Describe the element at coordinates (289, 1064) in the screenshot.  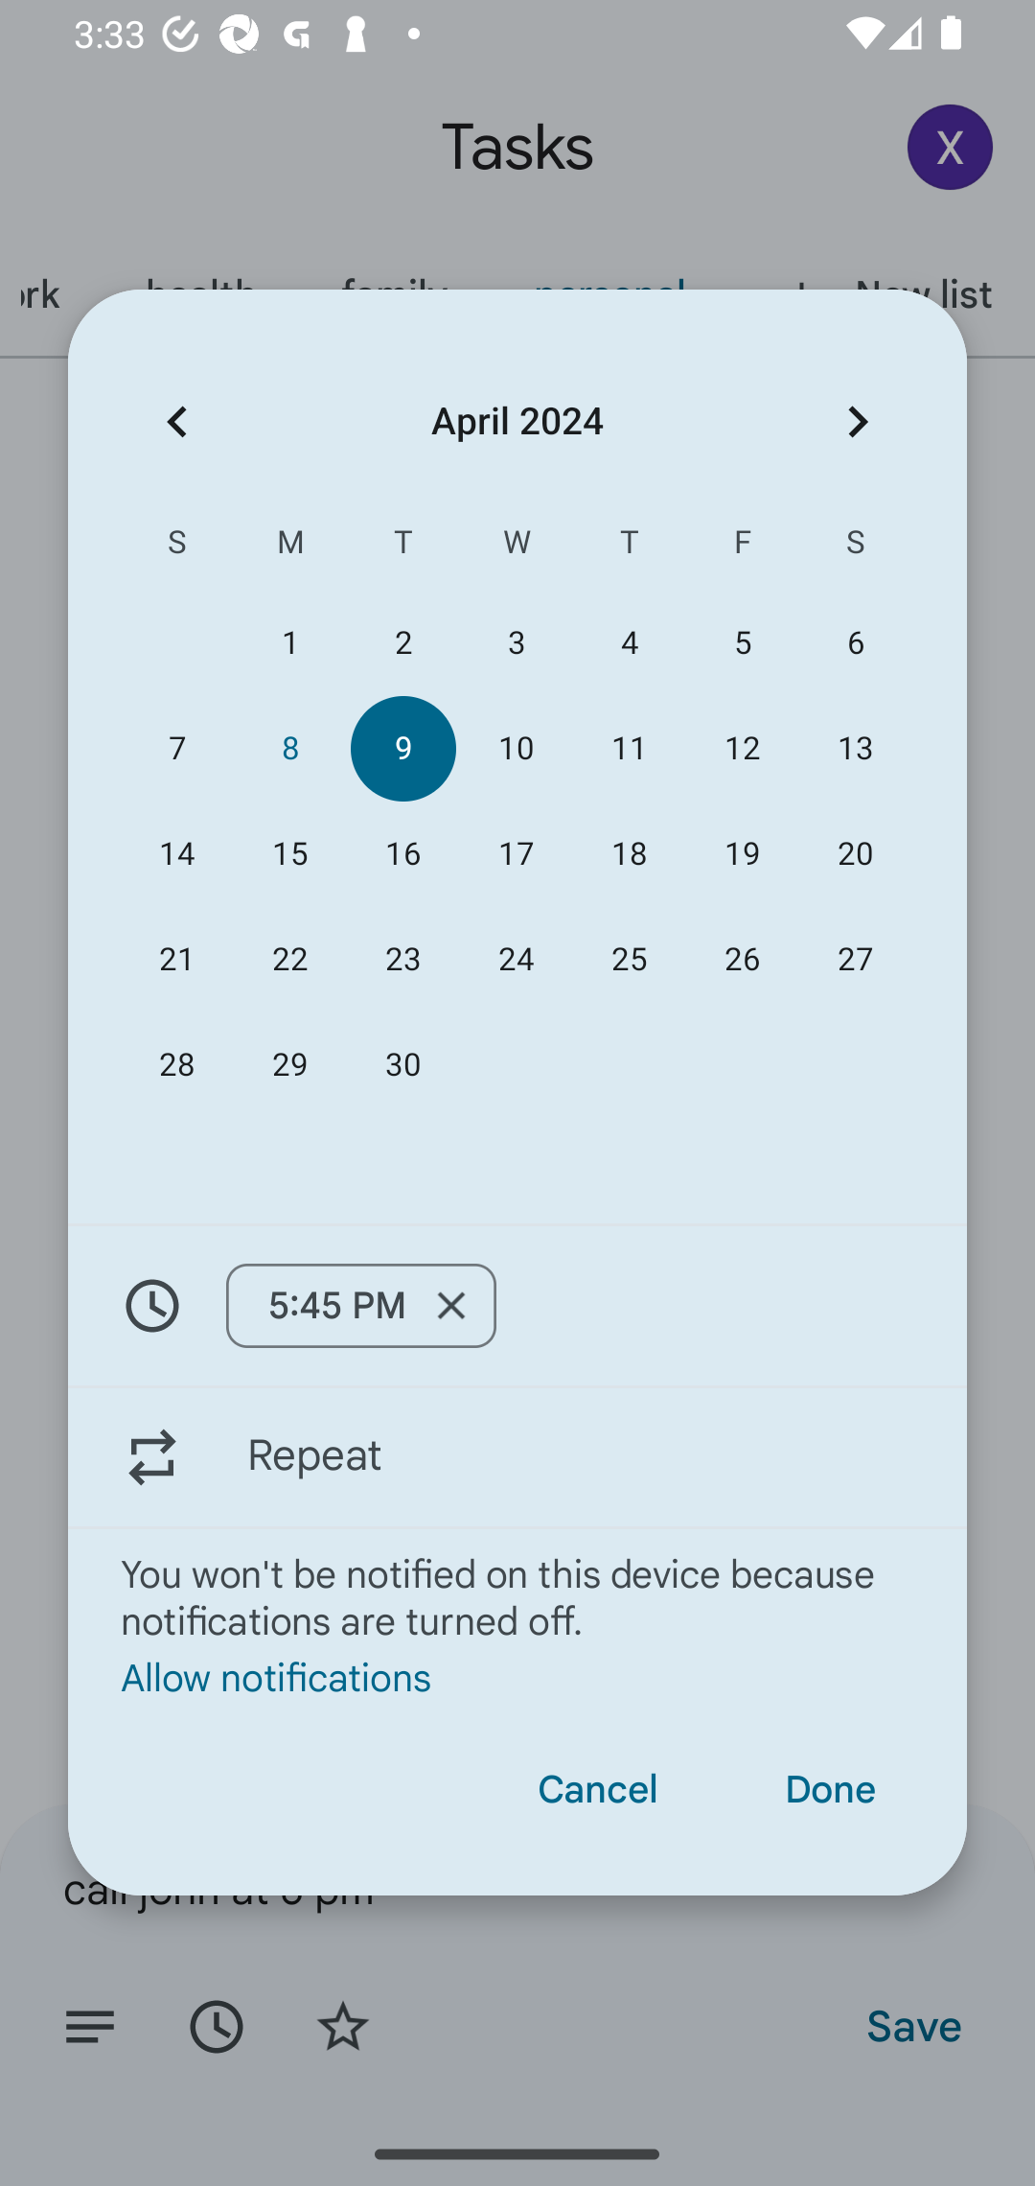
I see `29 29 April 2024` at that location.